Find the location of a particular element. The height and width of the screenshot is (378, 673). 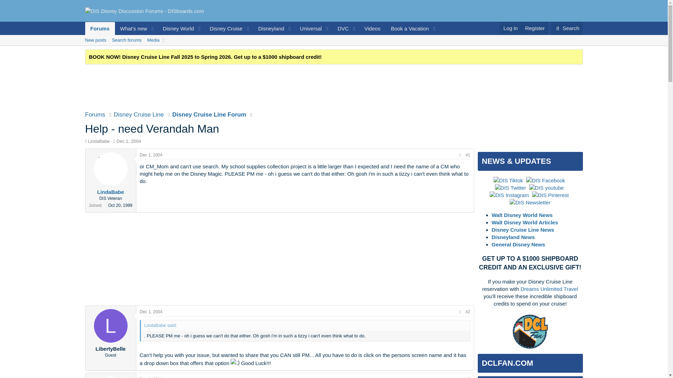

Forums is located at coordinates (100, 28).